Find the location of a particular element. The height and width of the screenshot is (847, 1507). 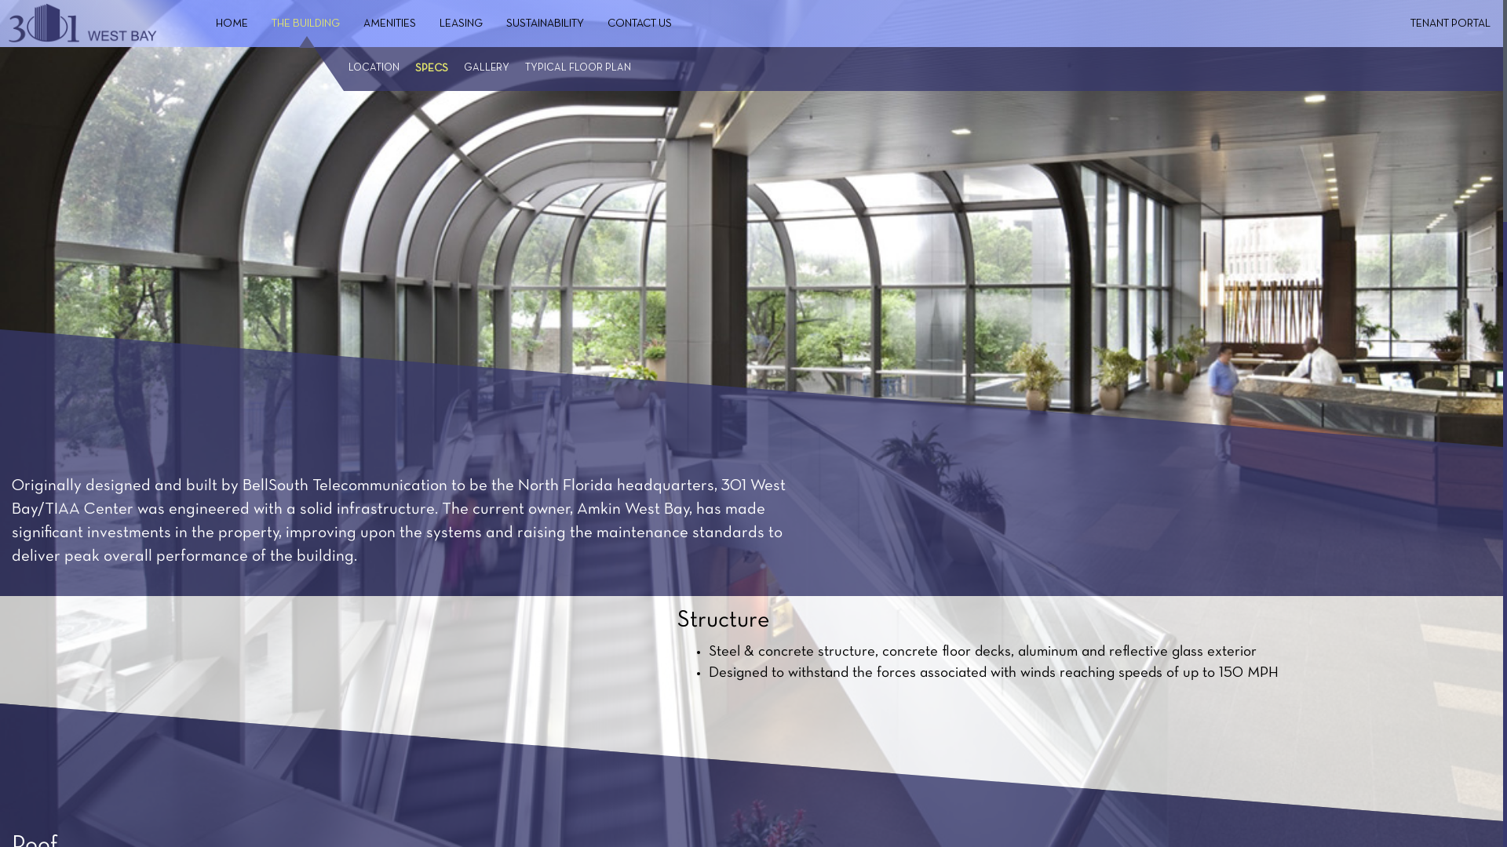

SUSTAINABILITY is located at coordinates (545, 24).